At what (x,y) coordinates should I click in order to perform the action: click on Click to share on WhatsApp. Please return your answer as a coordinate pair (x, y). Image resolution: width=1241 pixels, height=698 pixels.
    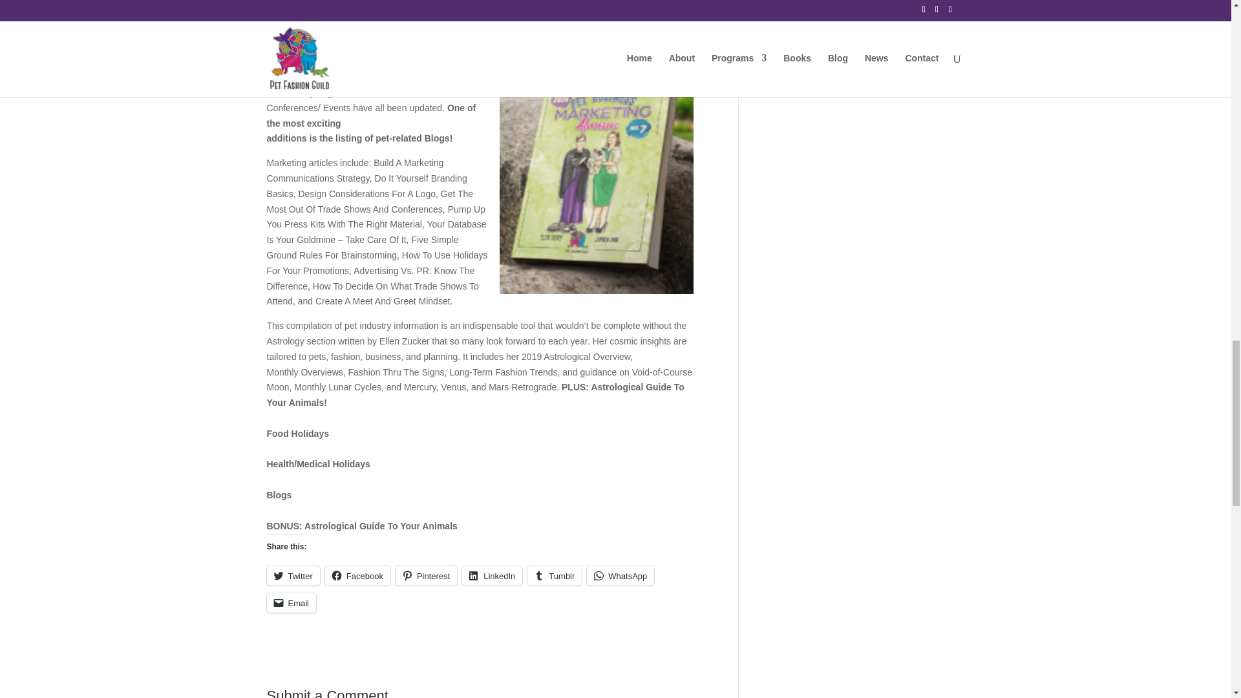
    Looking at the image, I should click on (620, 575).